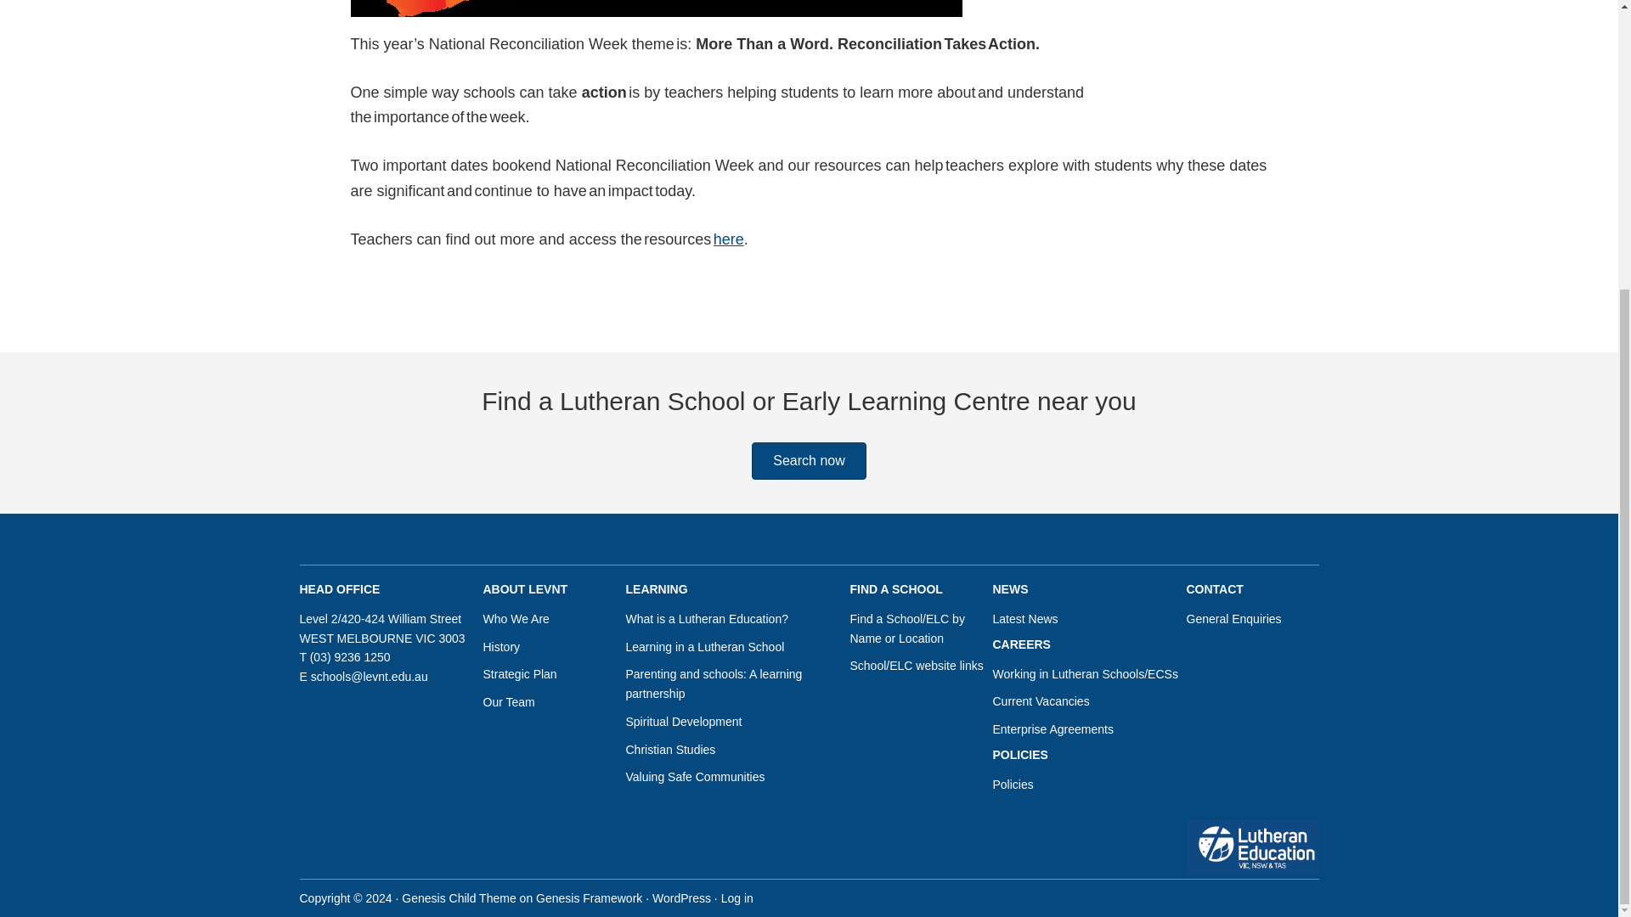 This screenshot has width=1631, height=917. What do you see at coordinates (515, 618) in the screenshot?
I see `Who We Are` at bounding box center [515, 618].